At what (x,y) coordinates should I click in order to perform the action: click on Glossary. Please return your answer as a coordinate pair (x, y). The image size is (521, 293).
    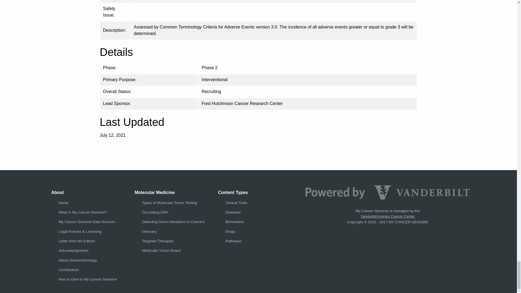
    Looking at the image, I should click on (149, 231).